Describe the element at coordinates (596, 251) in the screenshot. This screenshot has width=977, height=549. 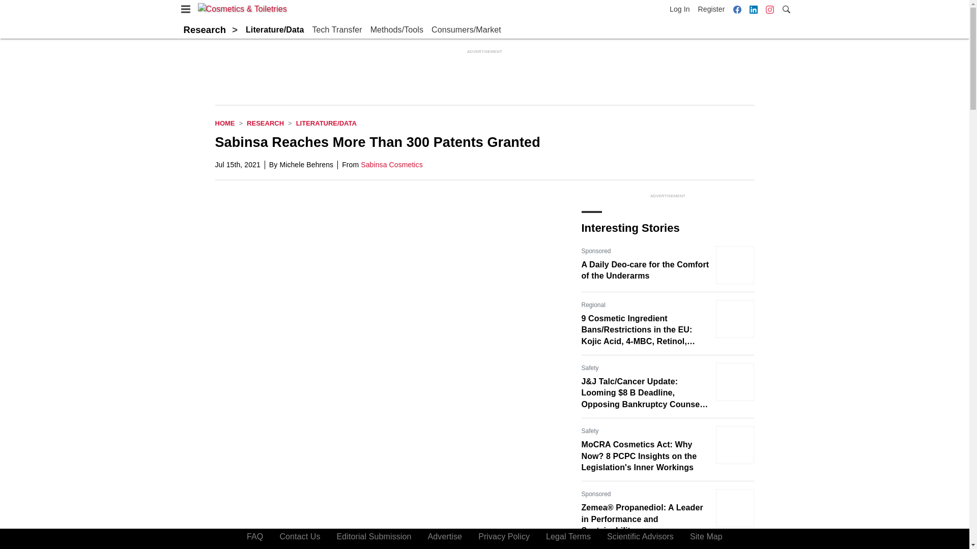
I see `Sponsored` at that location.